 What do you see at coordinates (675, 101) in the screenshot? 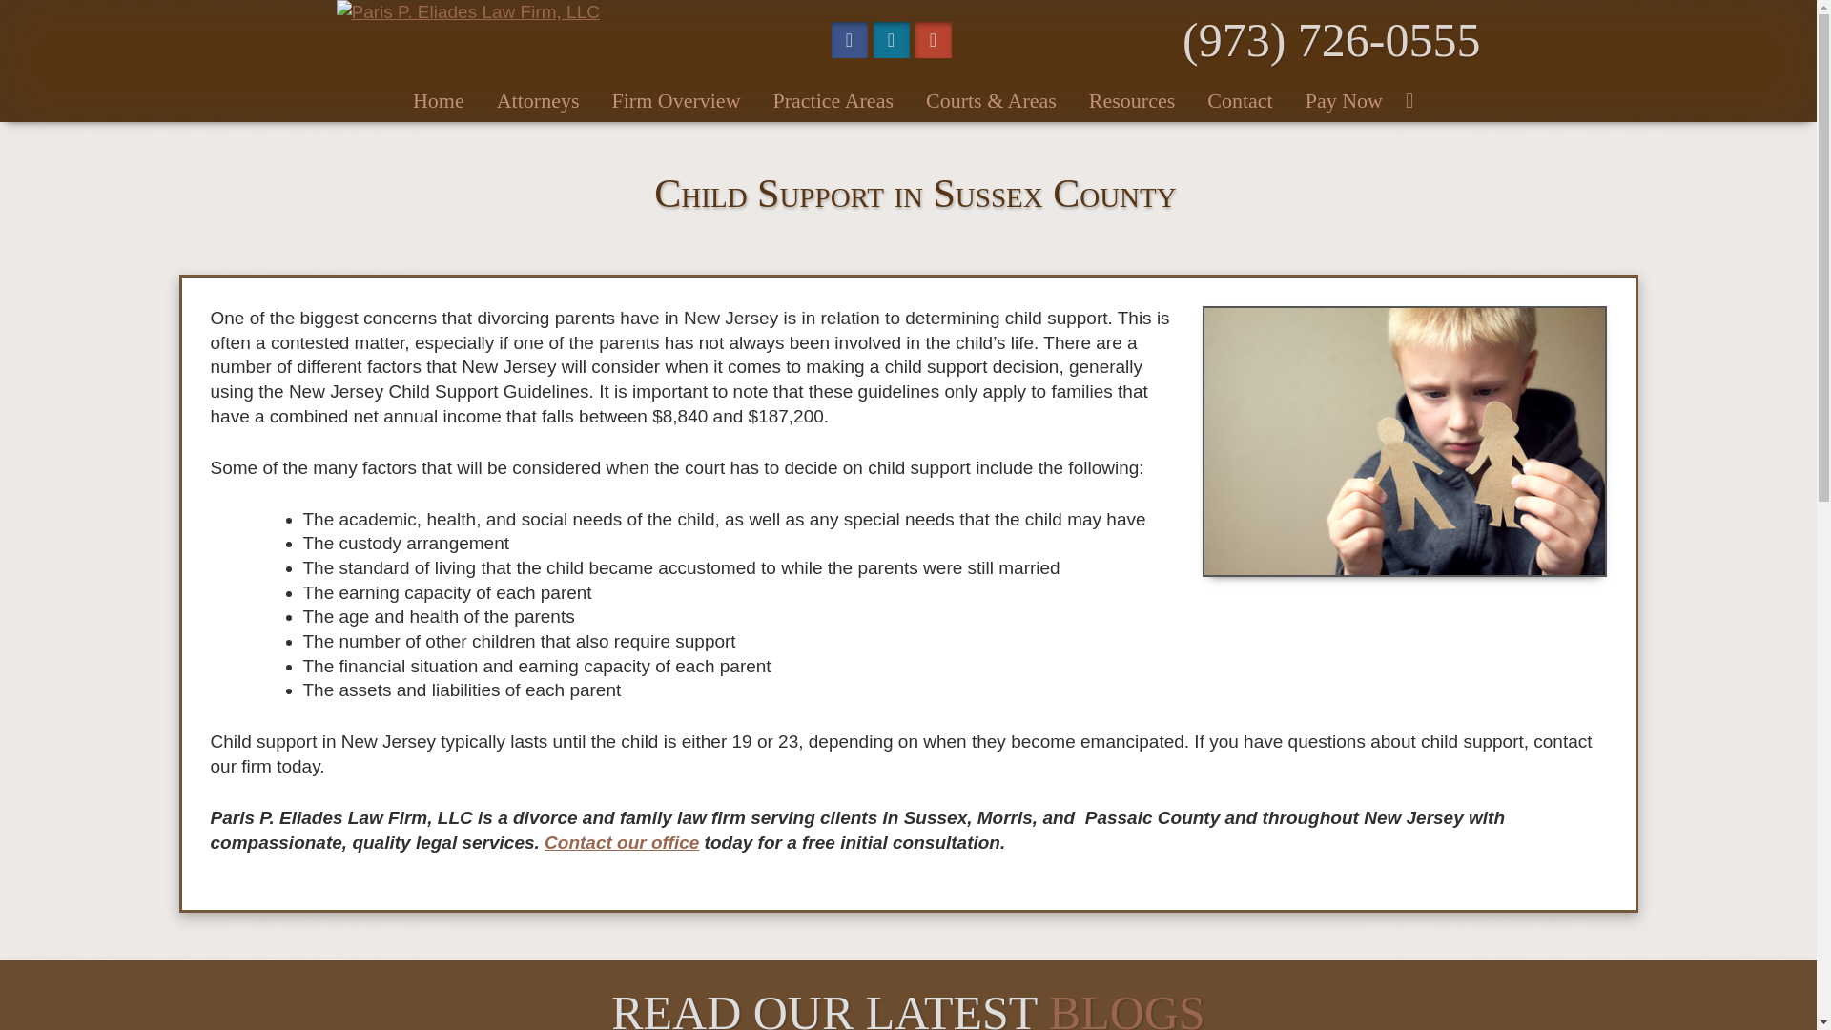
I see `Firm Overview` at bounding box center [675, 101].